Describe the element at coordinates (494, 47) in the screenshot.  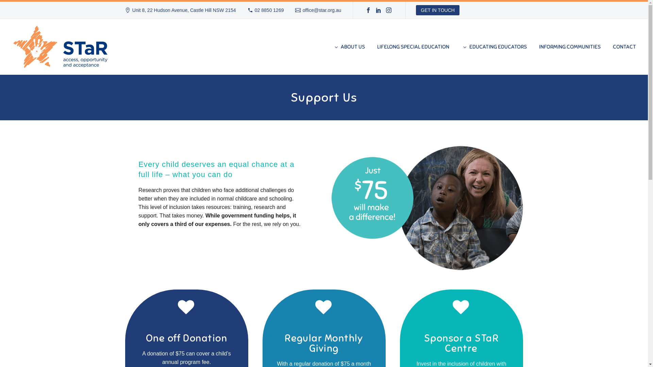
I see `EDUCATING EDUCATORS` at that location.